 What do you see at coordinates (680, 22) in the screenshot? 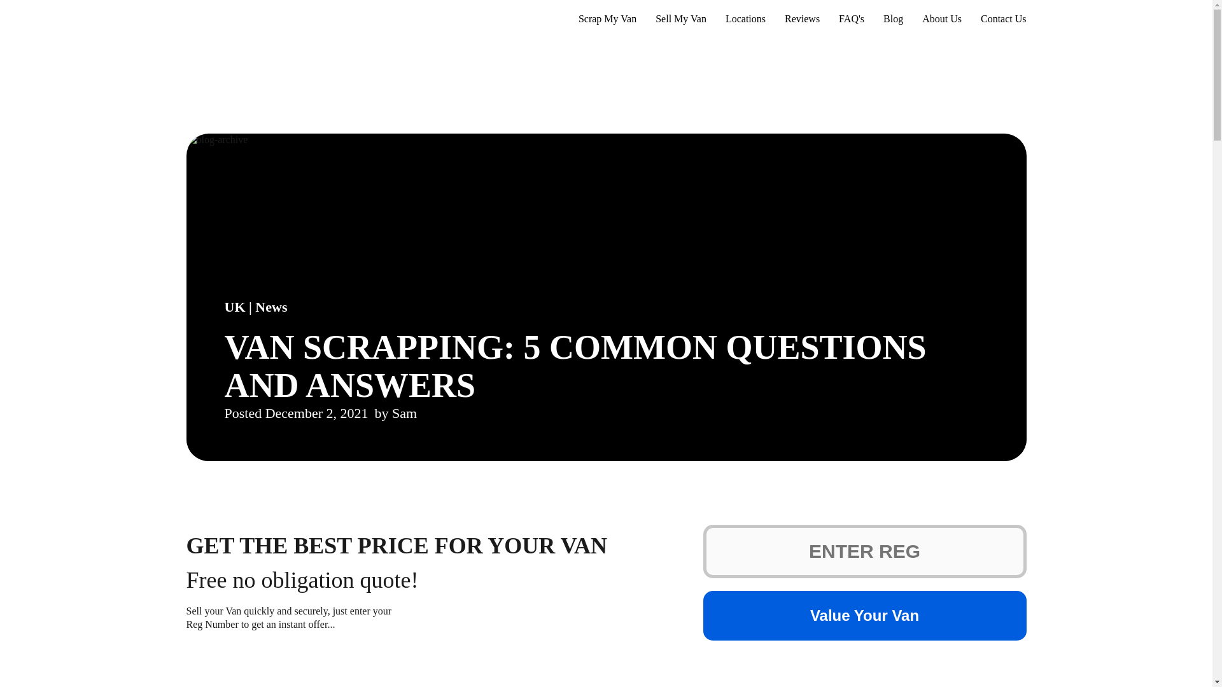
I see `Sell My Van` at bounding box center [680, 22].